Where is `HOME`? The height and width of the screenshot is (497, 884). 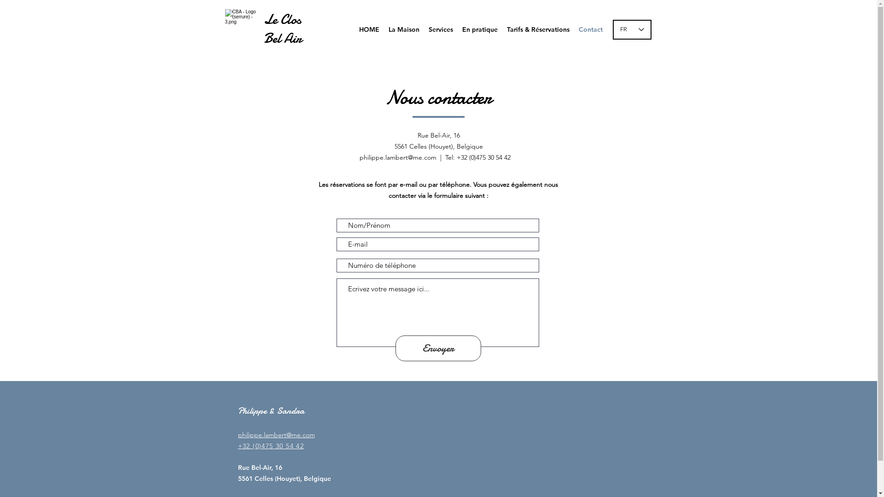
HOME is located at coordinates (369, 29).